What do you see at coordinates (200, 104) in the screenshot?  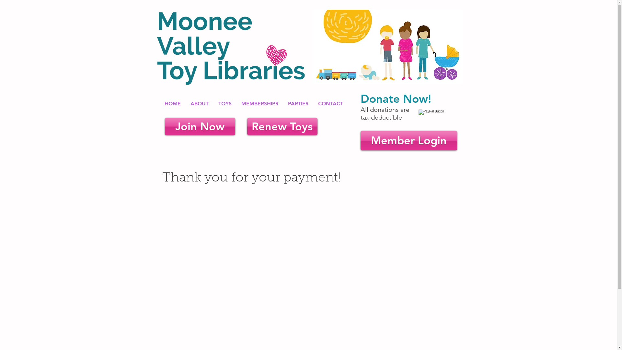 I see `ABOUT` at bounding box center [200, 104].